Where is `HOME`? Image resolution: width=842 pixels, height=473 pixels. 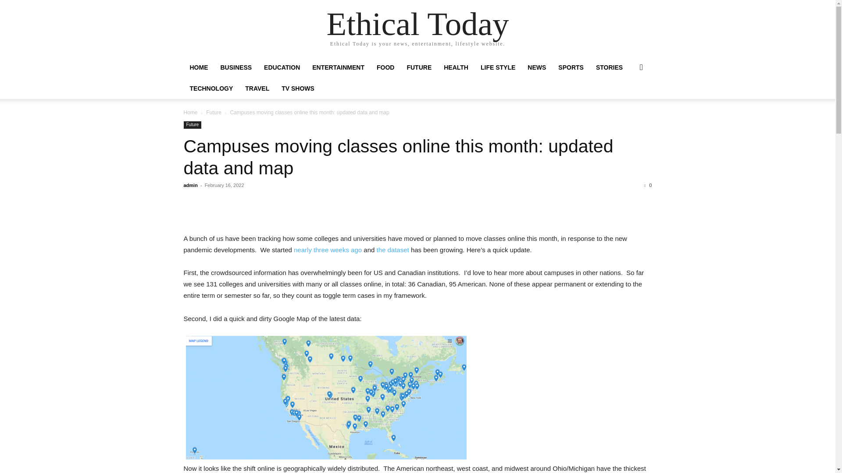
HOME is located at coordinates (198, 67).